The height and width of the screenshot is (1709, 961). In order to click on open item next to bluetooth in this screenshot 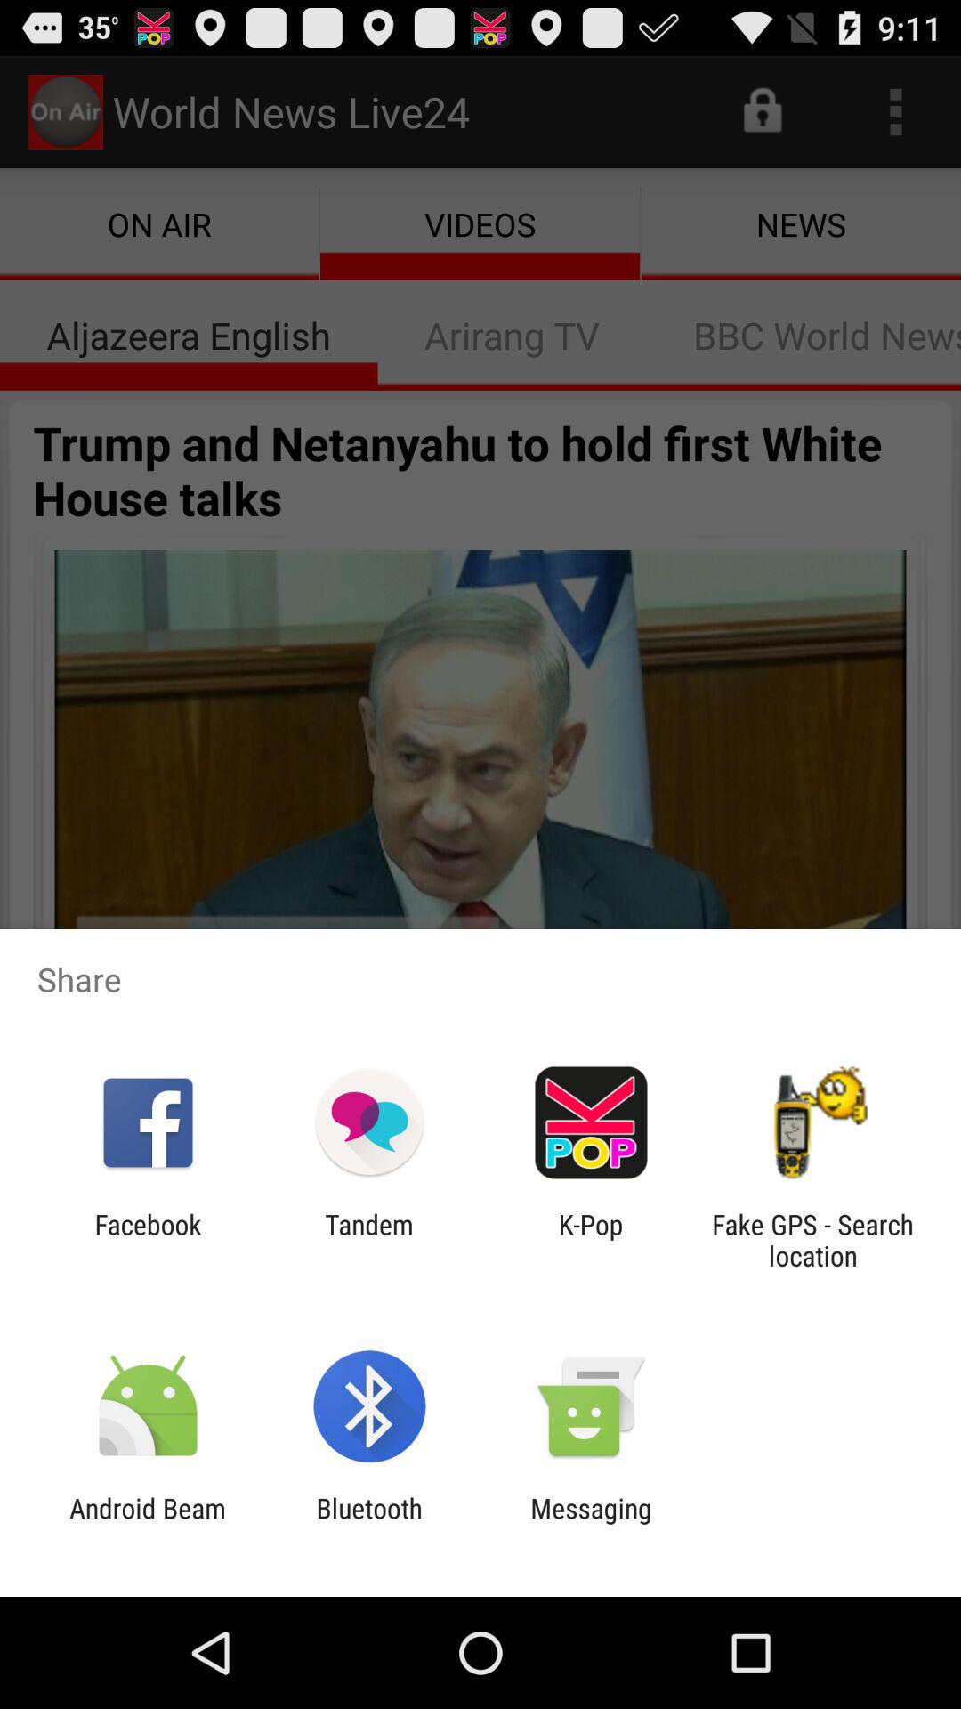, I will do `click(148, 1524)`.